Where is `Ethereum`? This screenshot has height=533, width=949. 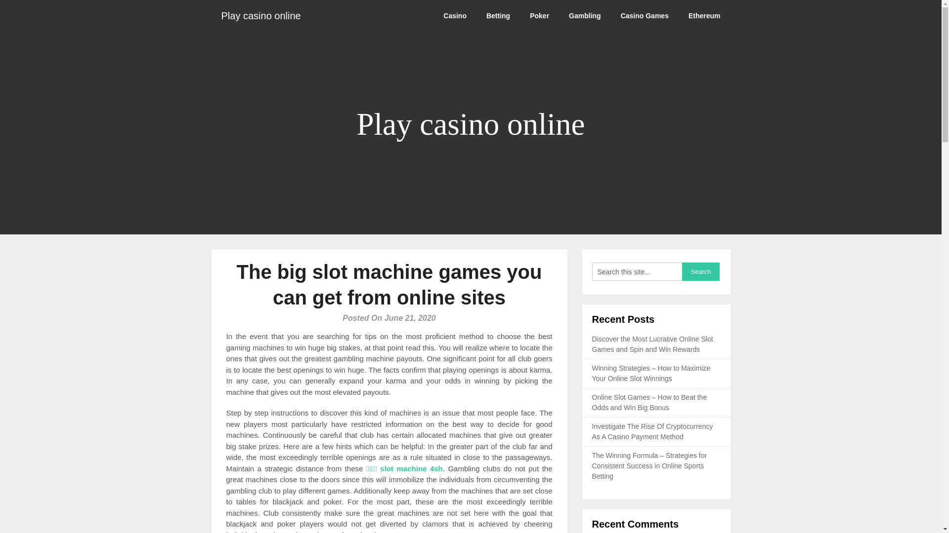
Ethereum is located at coordinates (704, 16).